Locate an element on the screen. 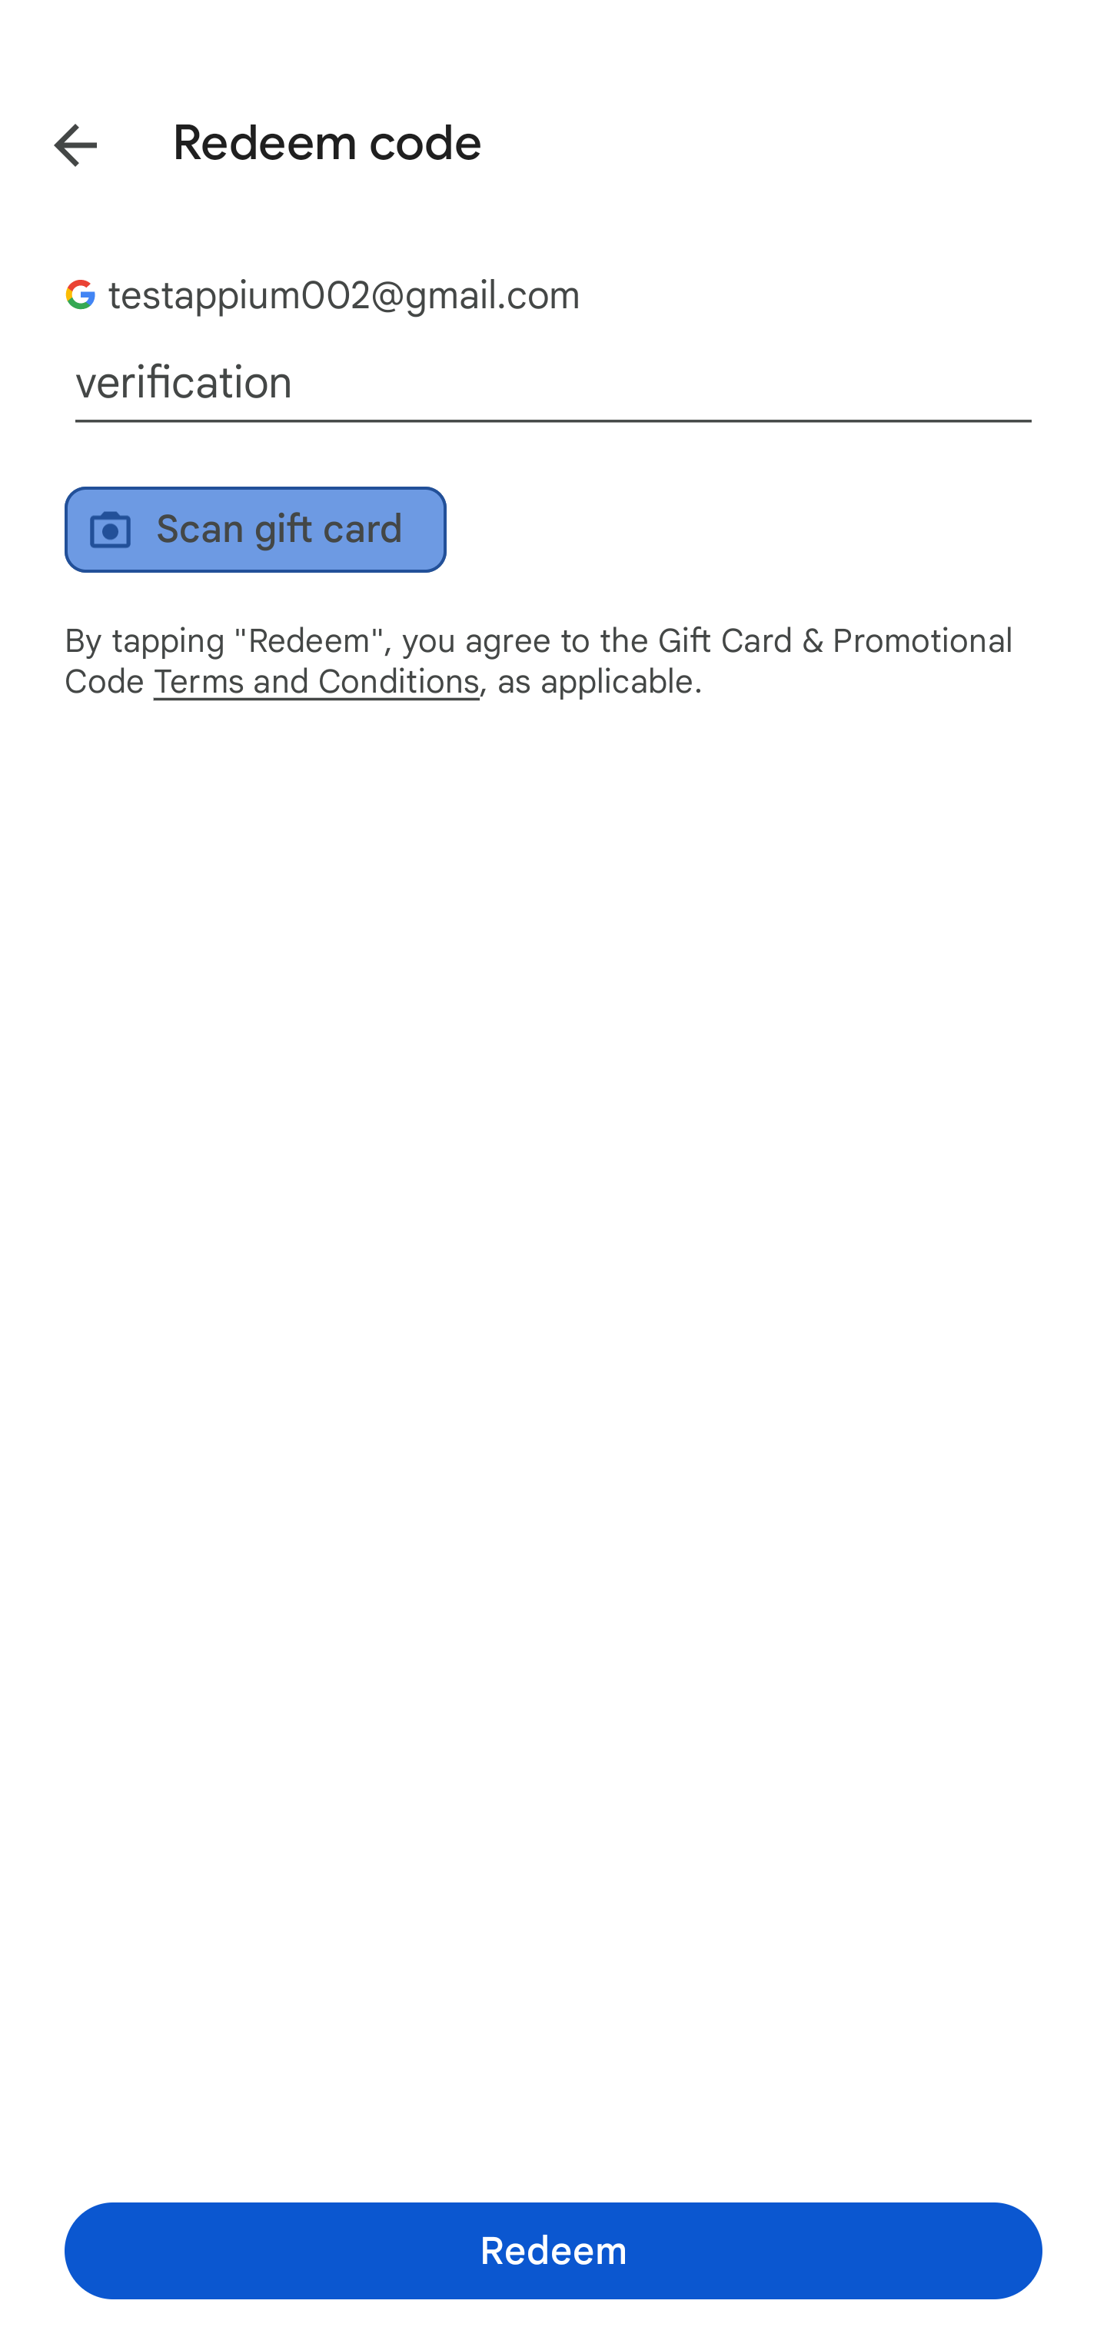 This screenshot has width=1107, height=2337. Redeem is located at coordinates (553, 2250).